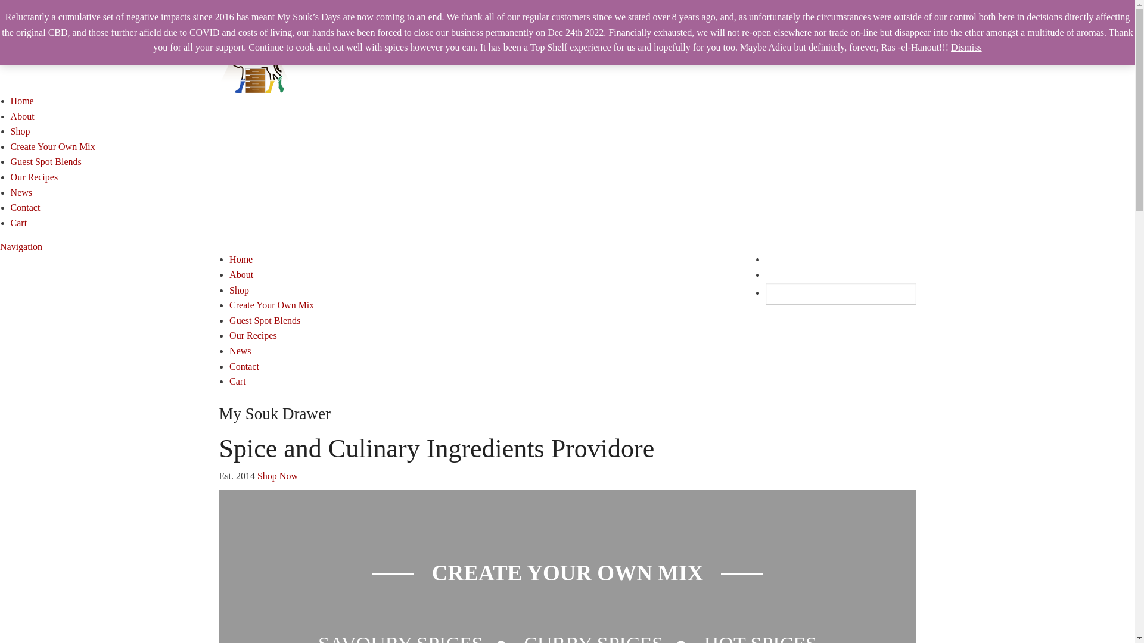 The width and height of the screenshot is (1144, 643). Describe the element at coordinates (35, 177) in the screenshot. I see `Our Recipes` at that location.